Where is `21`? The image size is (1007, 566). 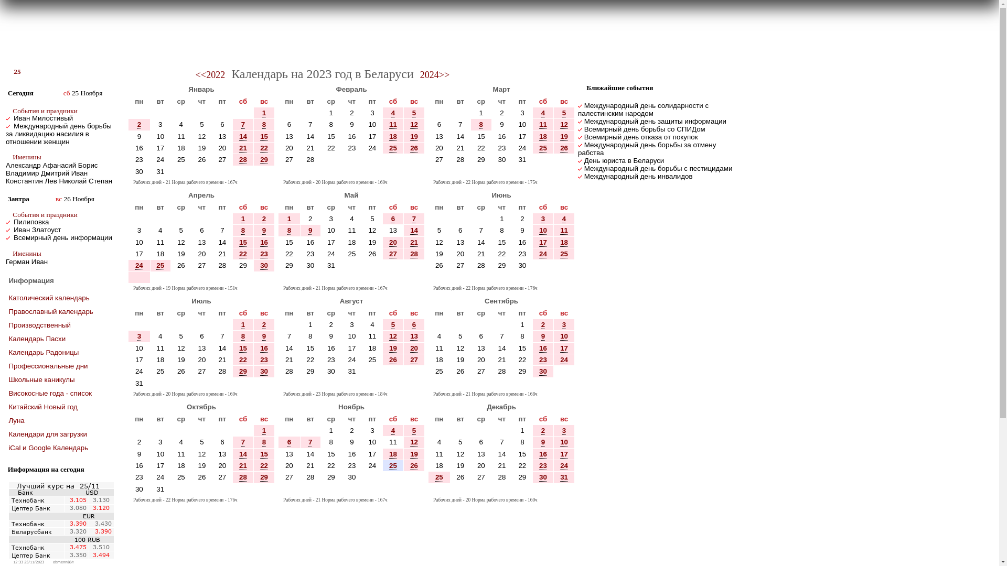
21 is located at coordinates (481, 254).